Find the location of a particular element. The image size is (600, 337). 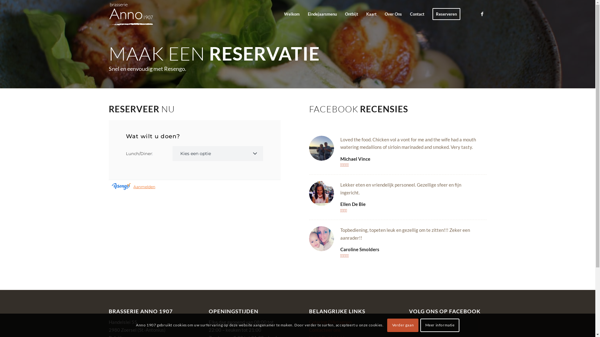

Verder gaan is located at coordinates (403, 325).